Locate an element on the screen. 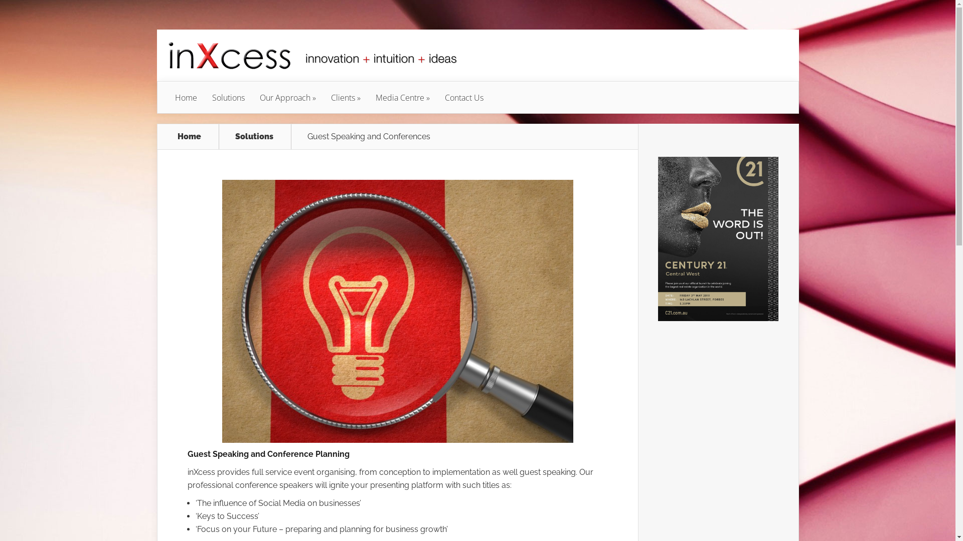  Solutions is located at coordinates (260, 137).